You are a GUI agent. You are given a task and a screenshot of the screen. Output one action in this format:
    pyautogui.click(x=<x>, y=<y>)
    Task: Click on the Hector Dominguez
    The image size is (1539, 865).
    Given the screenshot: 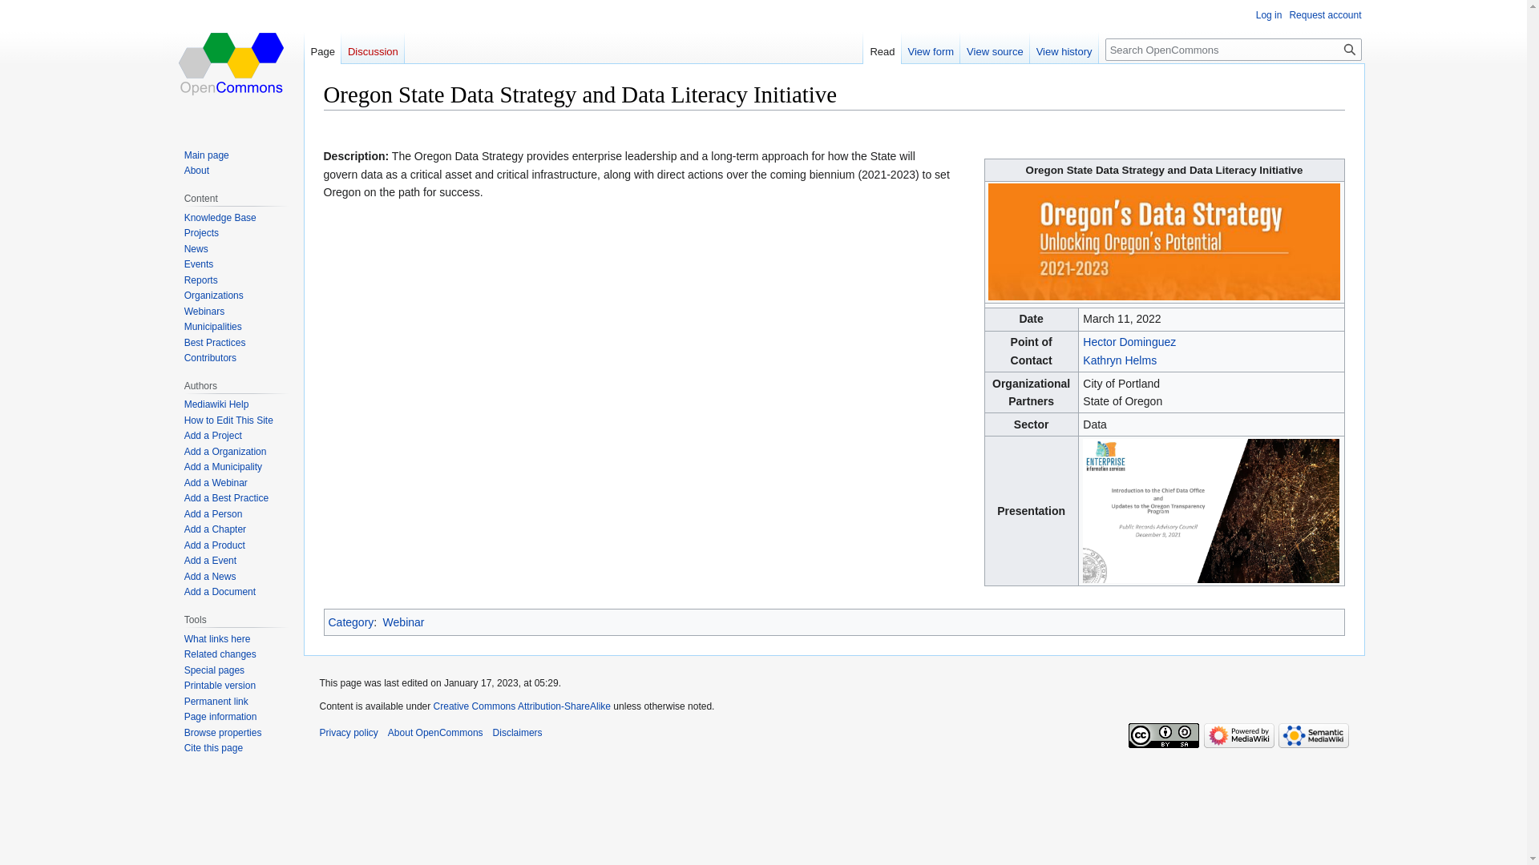 What is the action you would take?
    pyautogui.click(x=1129, y=342)
    